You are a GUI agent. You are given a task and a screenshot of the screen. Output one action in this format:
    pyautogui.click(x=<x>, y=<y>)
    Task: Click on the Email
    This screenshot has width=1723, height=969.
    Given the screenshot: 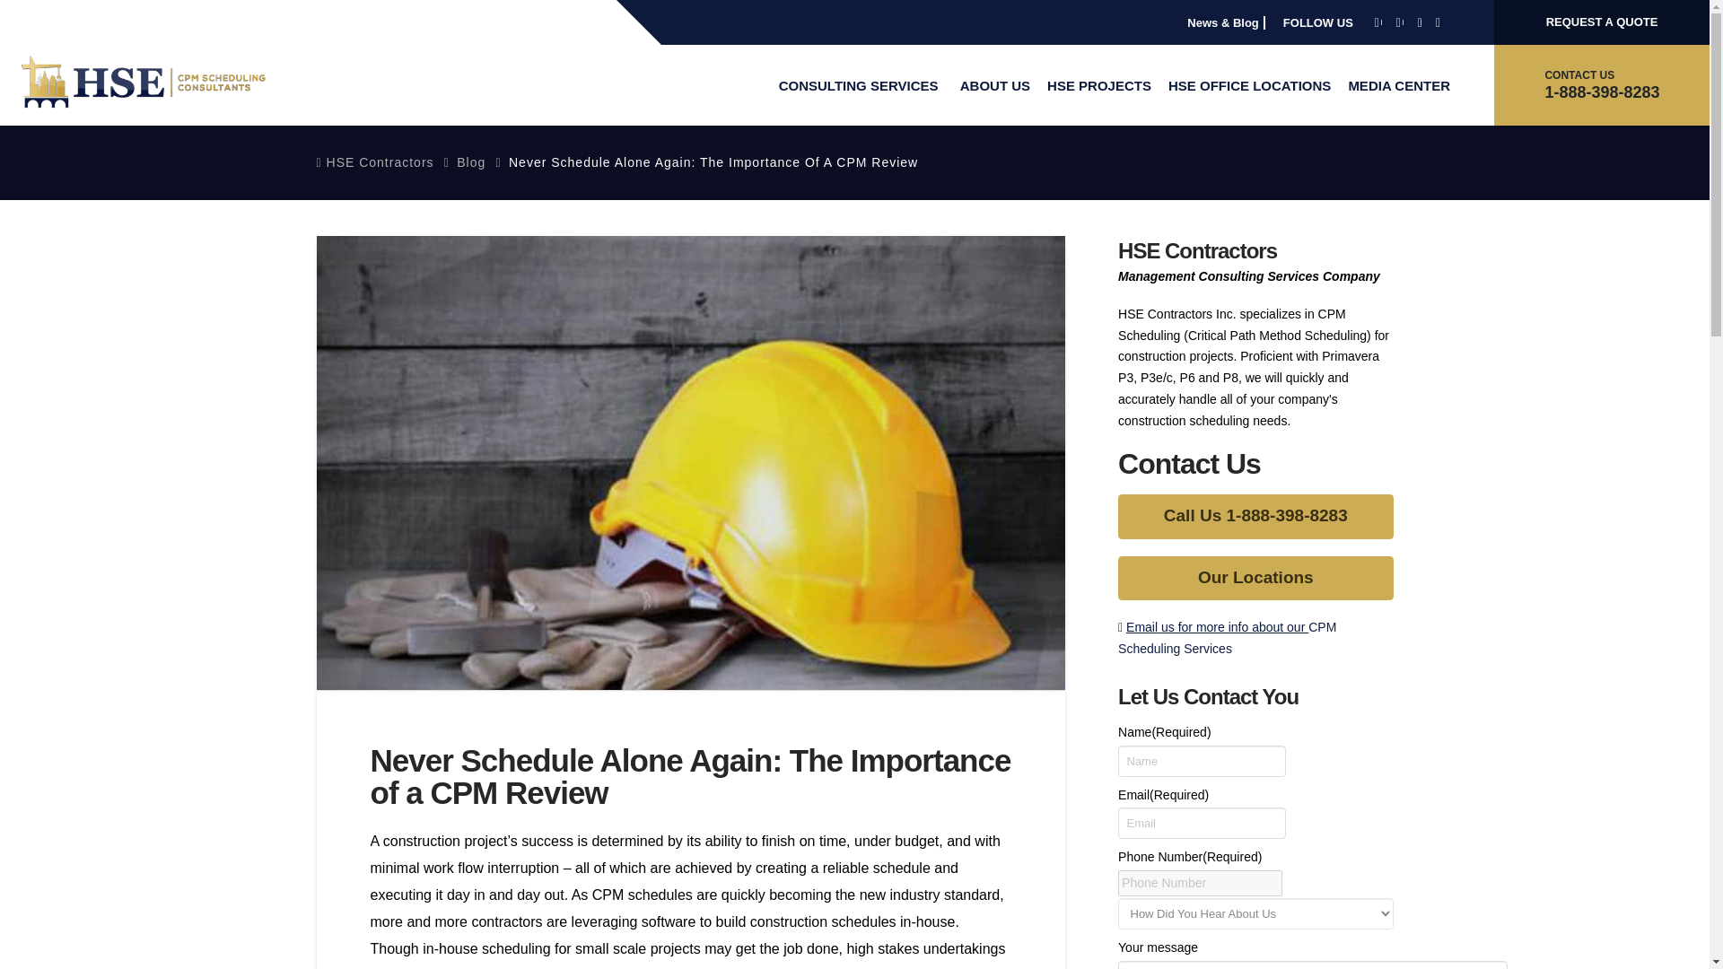 What is the action you would take?
    pyautogui.click(x=1217, y=627)
    